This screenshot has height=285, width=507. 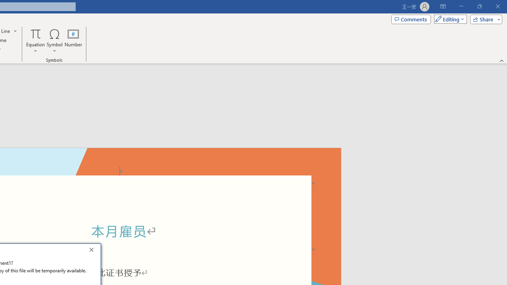 I want to click on Equation, so click(x=36, y=33).